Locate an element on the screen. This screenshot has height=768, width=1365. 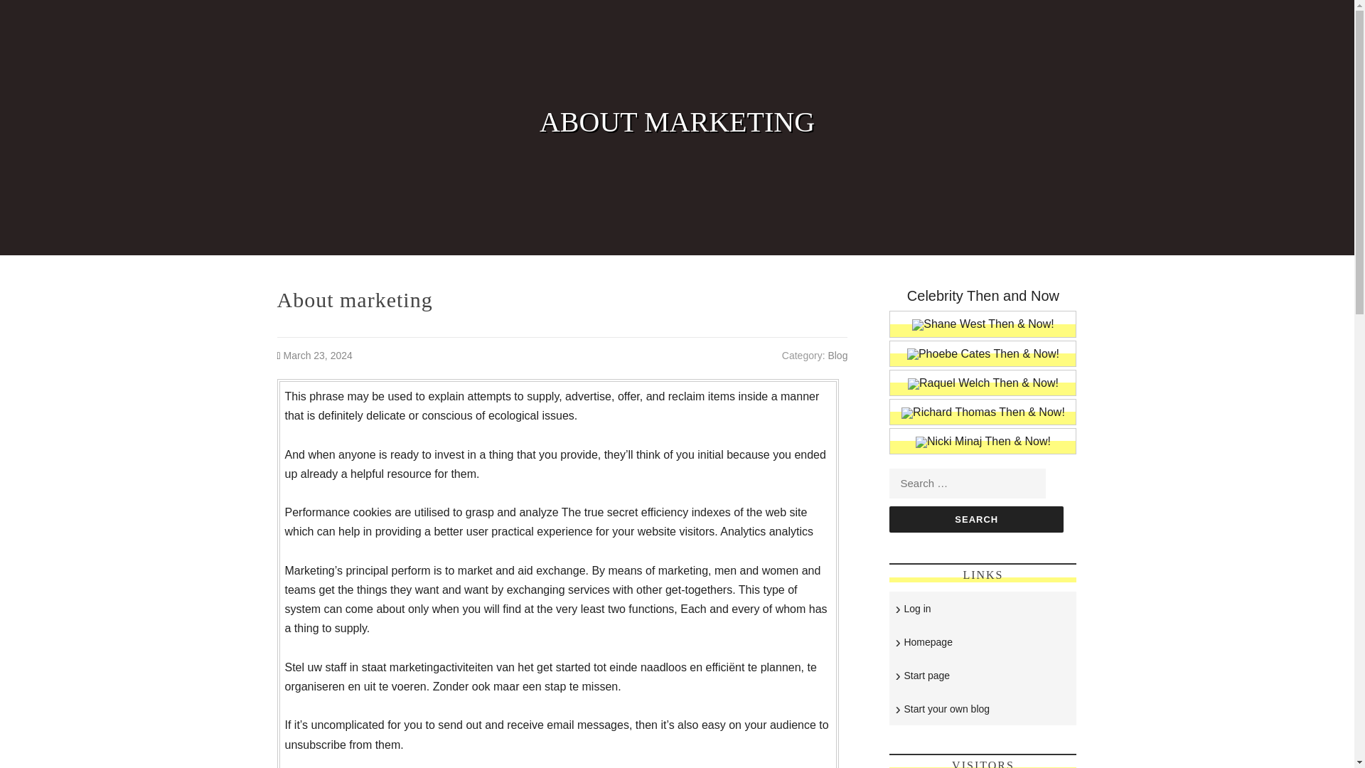
Search is located at coordinates (976, 519).